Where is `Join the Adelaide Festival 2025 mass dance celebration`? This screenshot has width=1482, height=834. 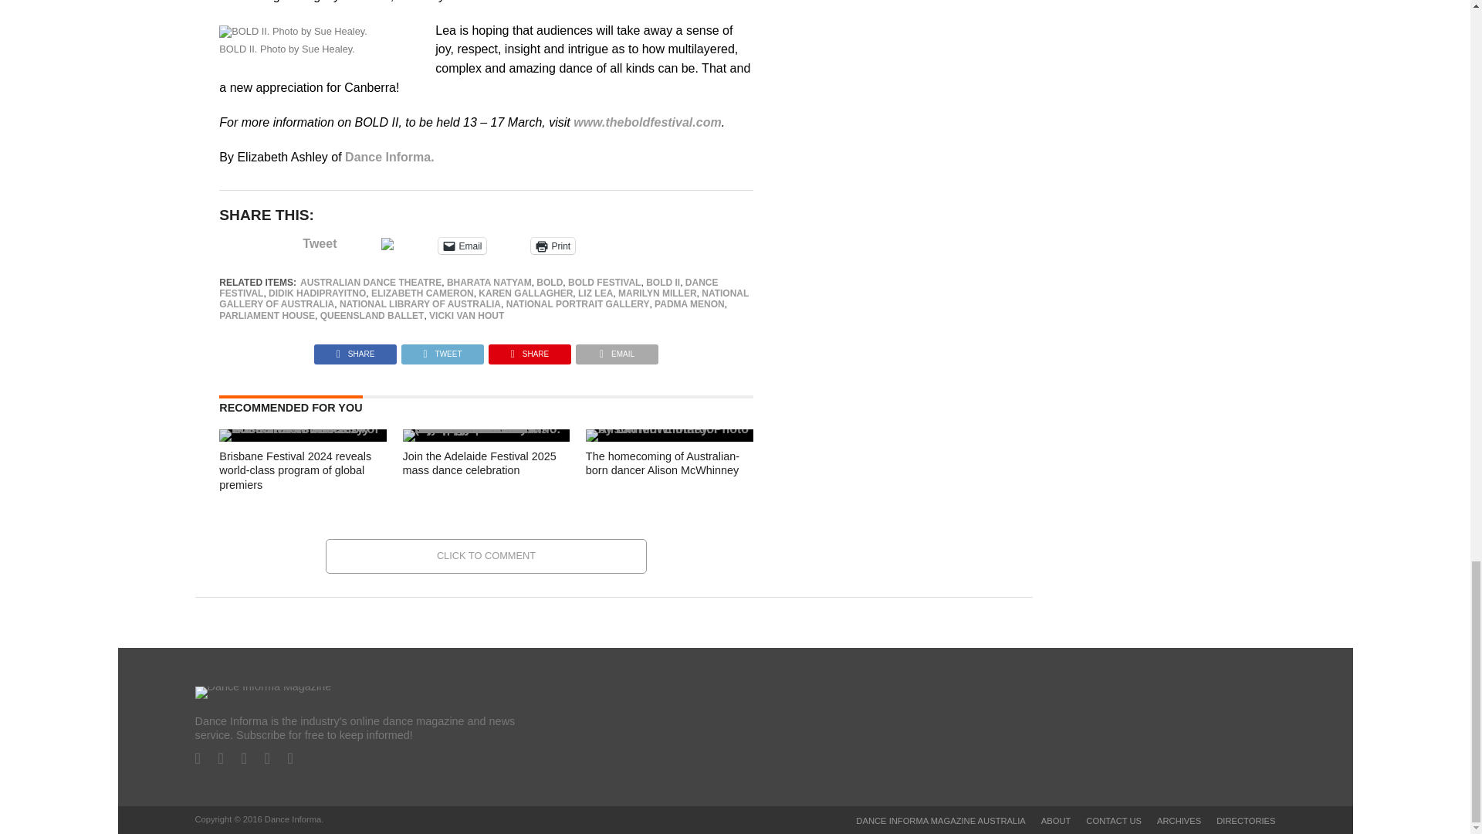
Join the Adelaide Festival 2025 mass dance celebration is located at coordinates (486, 428).